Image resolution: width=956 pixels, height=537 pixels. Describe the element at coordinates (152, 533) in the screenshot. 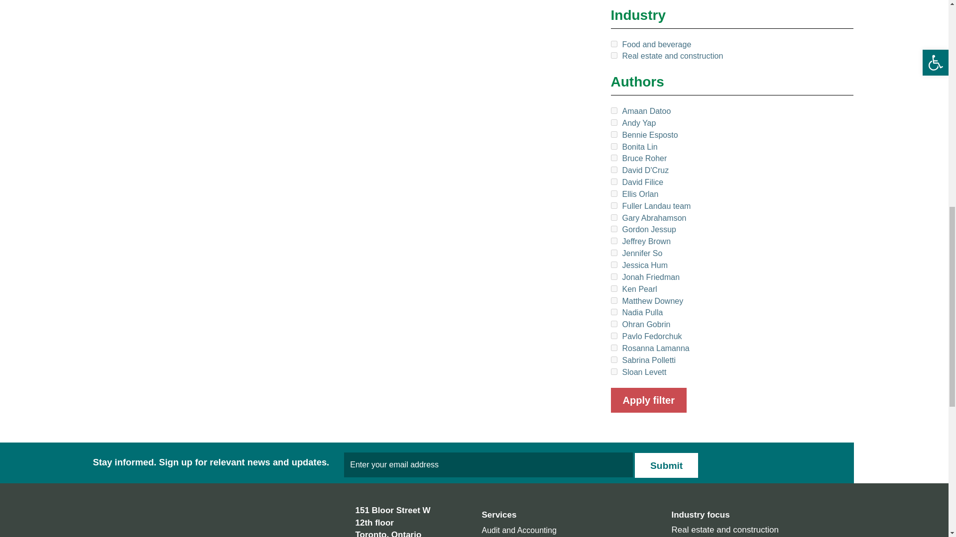

I see `Fuller Landau LLP` at that location.